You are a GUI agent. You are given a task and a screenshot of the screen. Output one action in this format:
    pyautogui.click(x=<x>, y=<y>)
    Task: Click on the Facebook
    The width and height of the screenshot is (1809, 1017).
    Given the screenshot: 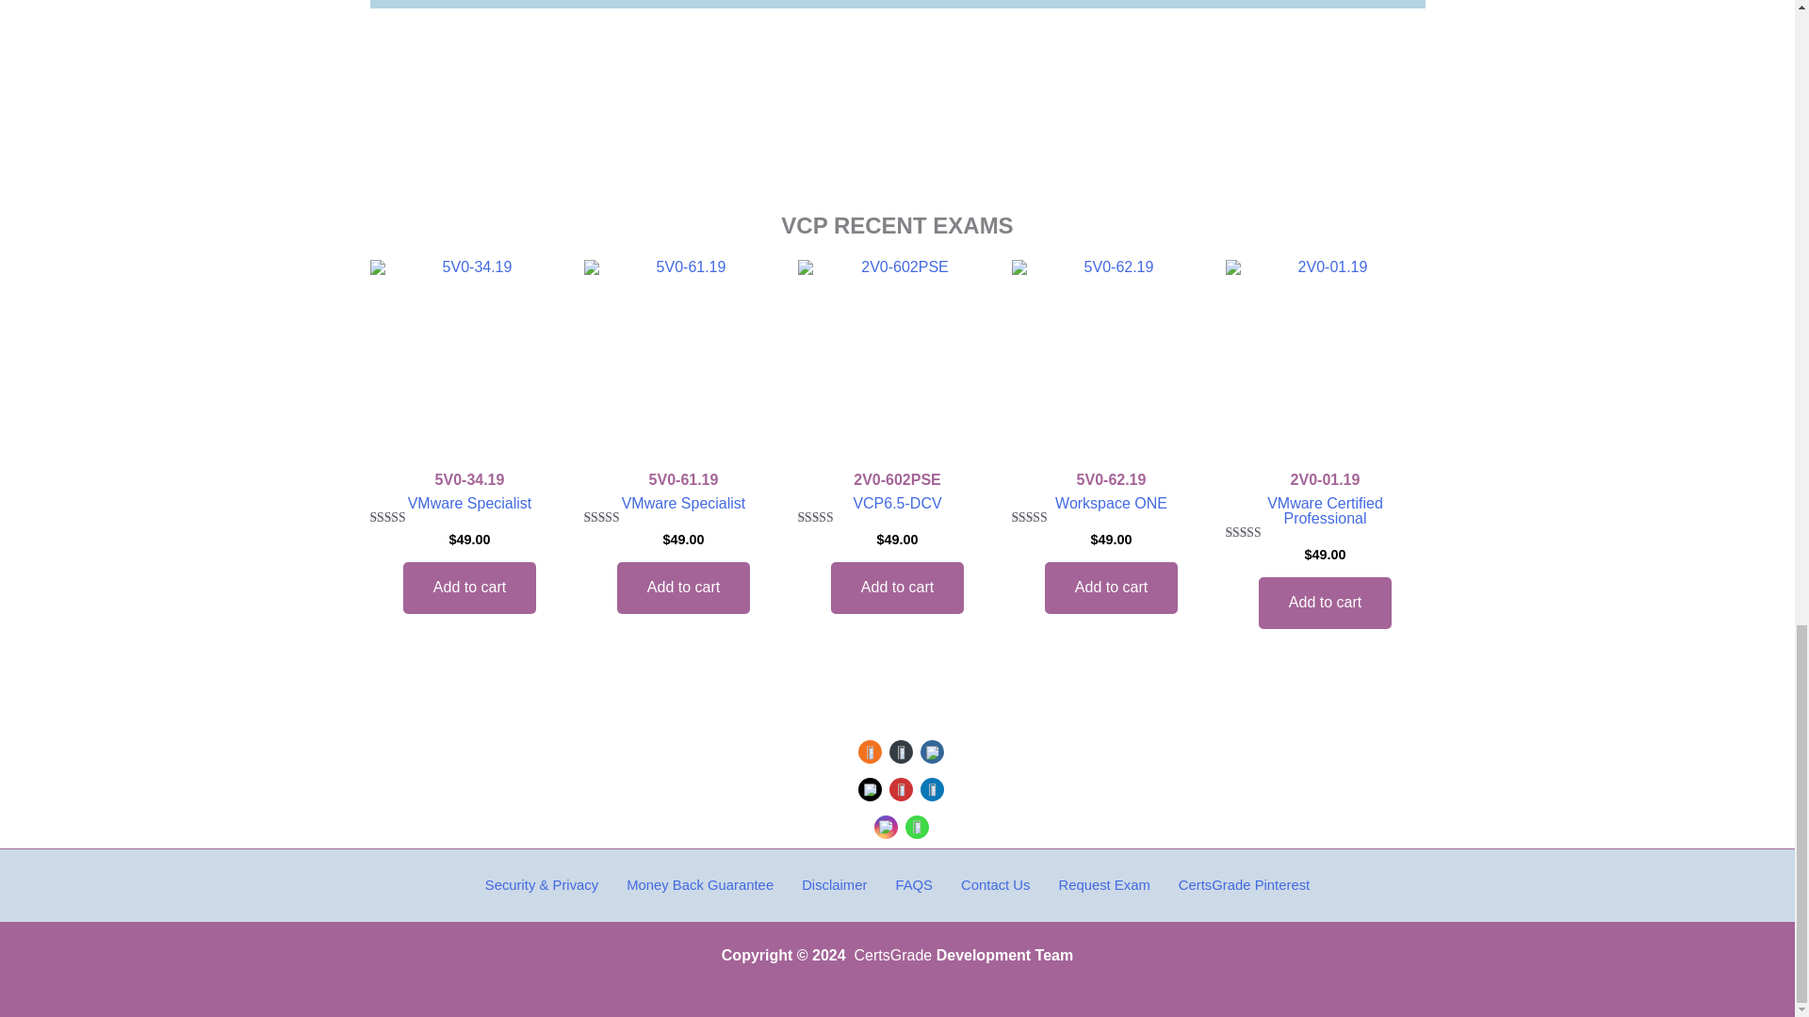 What is the action you would take?
    pyautogui.click(x=933, y=751)
    